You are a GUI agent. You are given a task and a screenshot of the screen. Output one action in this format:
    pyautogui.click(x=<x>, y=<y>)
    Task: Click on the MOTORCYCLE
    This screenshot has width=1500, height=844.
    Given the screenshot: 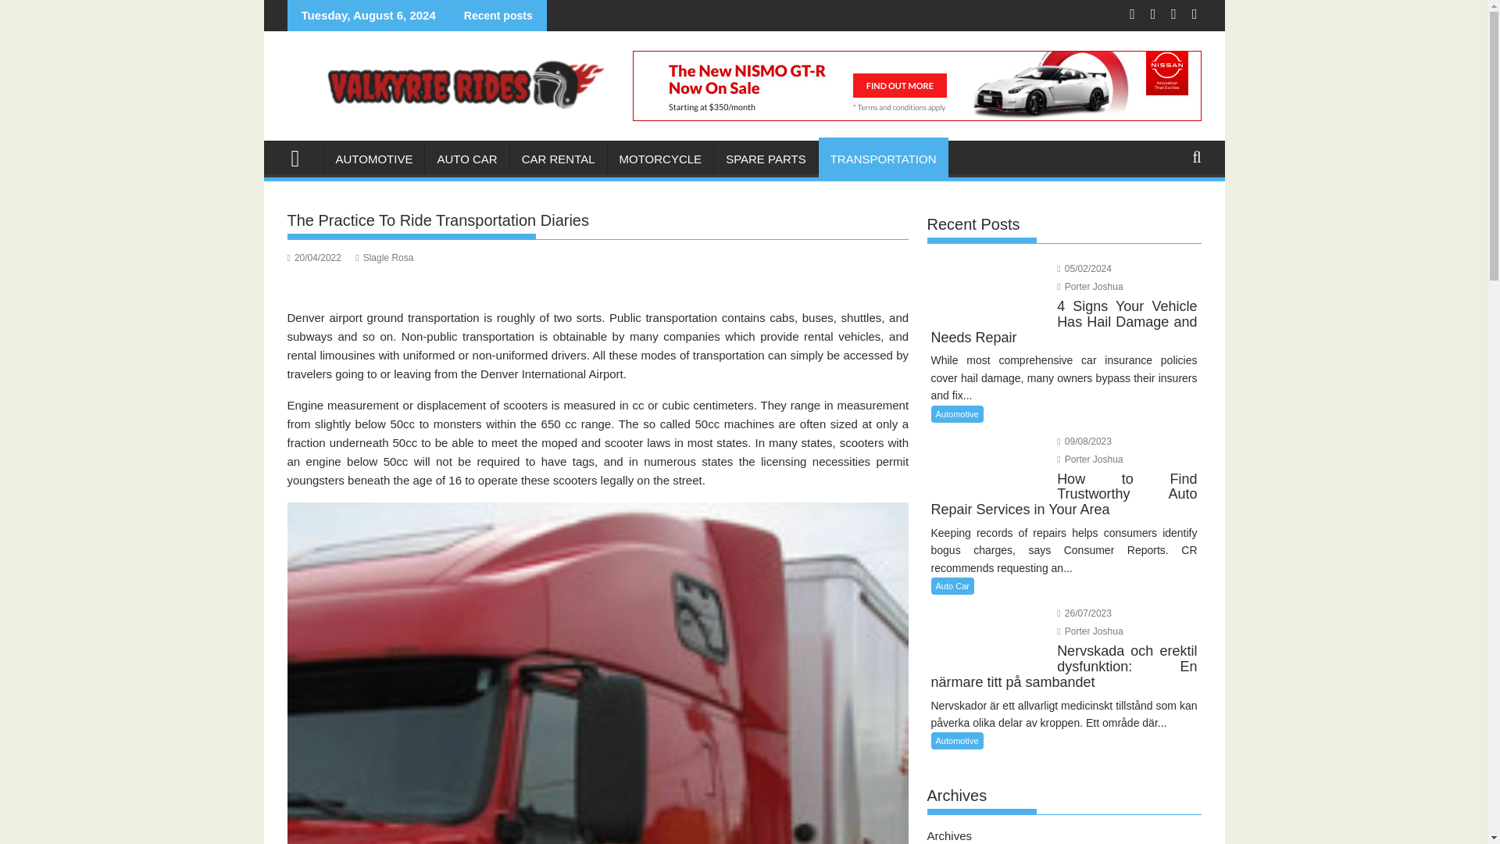 What is the action you would take?
    pyautogui.click(x=660, y=159)
    